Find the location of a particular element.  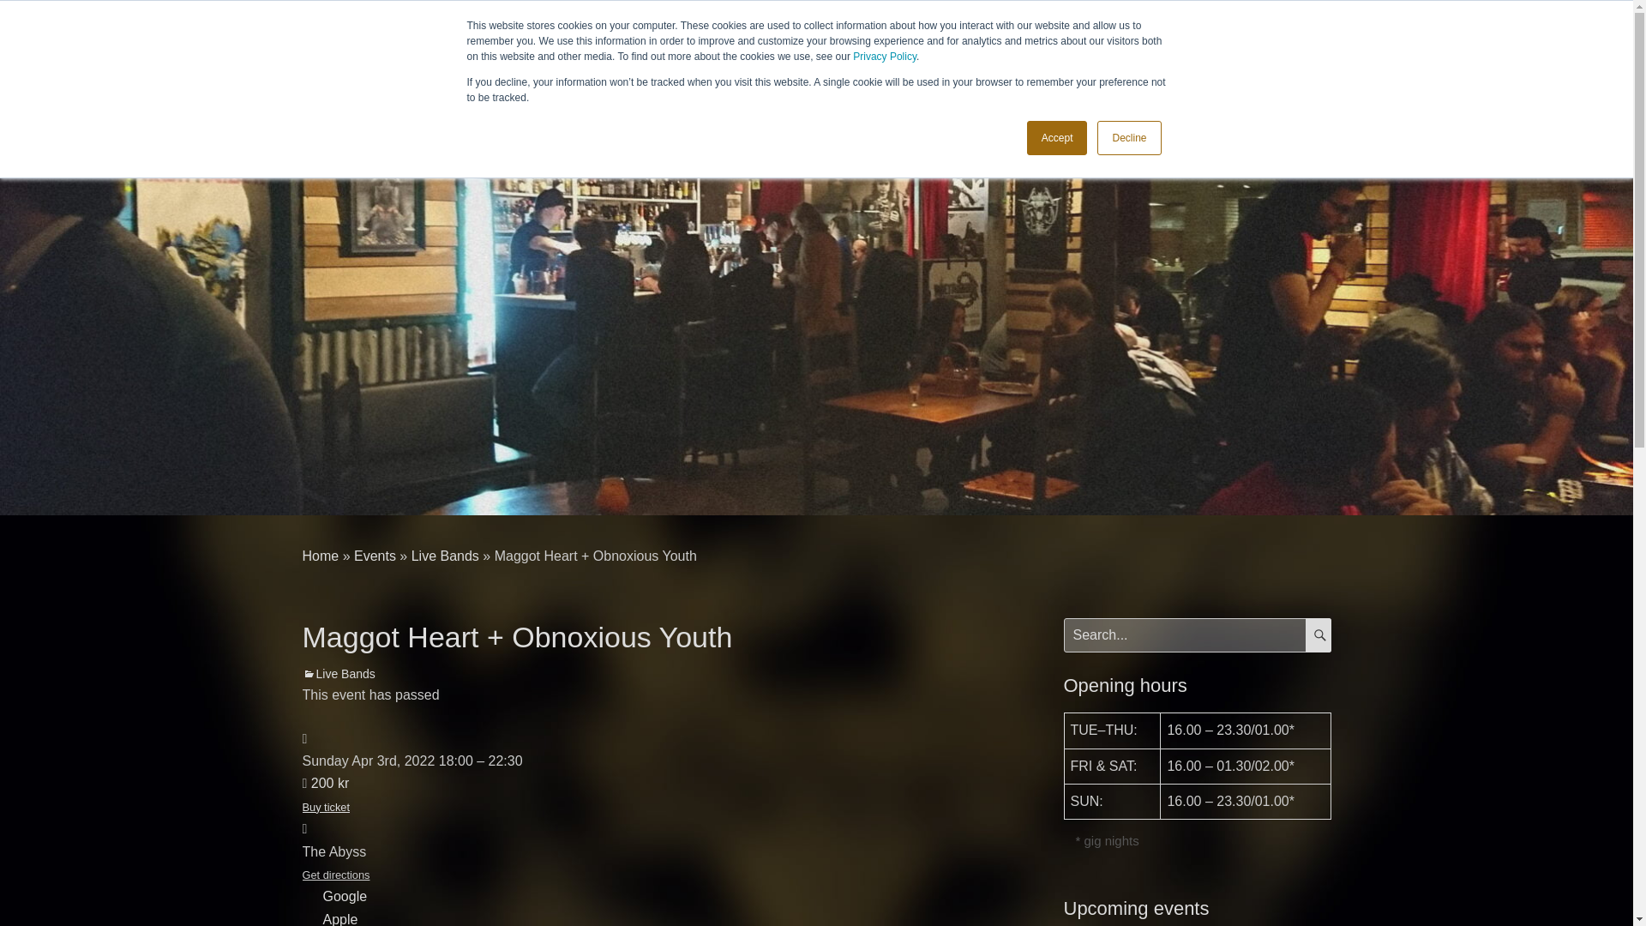

Contact is located at coordinates (1144, 39).